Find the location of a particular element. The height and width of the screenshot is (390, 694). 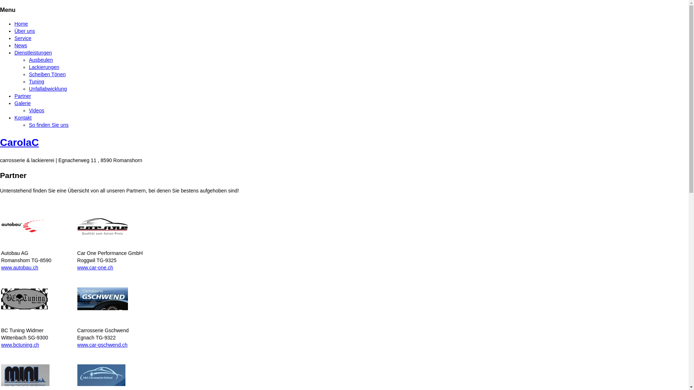

Tuning is located at coordinates (37, 82).